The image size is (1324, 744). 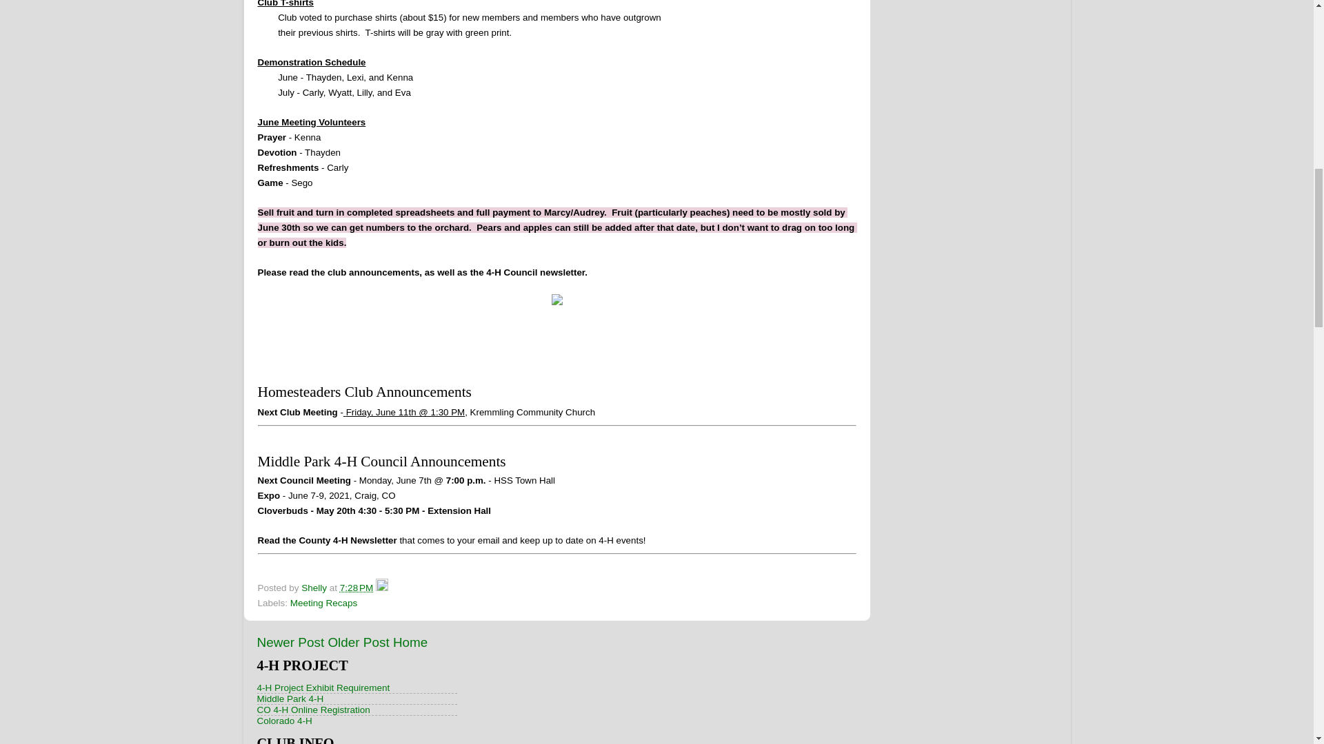 What do you see at coordinates (323, 603) in the screenshot?
I see `Meeting Recaps` at bounding box center [323, 603].